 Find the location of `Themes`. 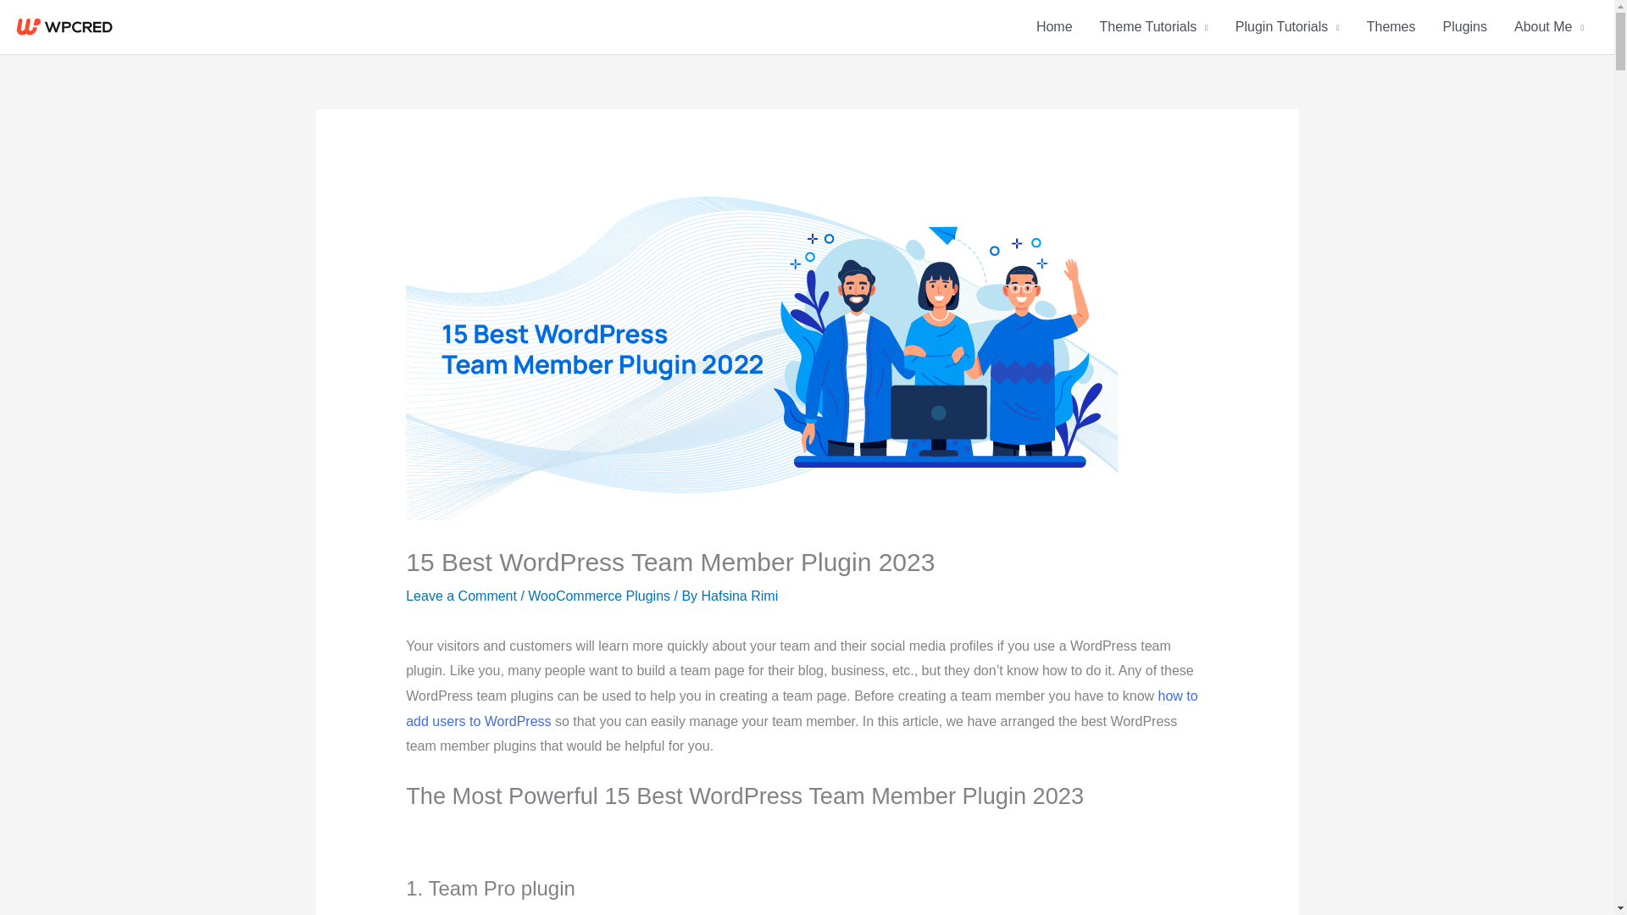

Themes is located at coordinates (1391, 27).